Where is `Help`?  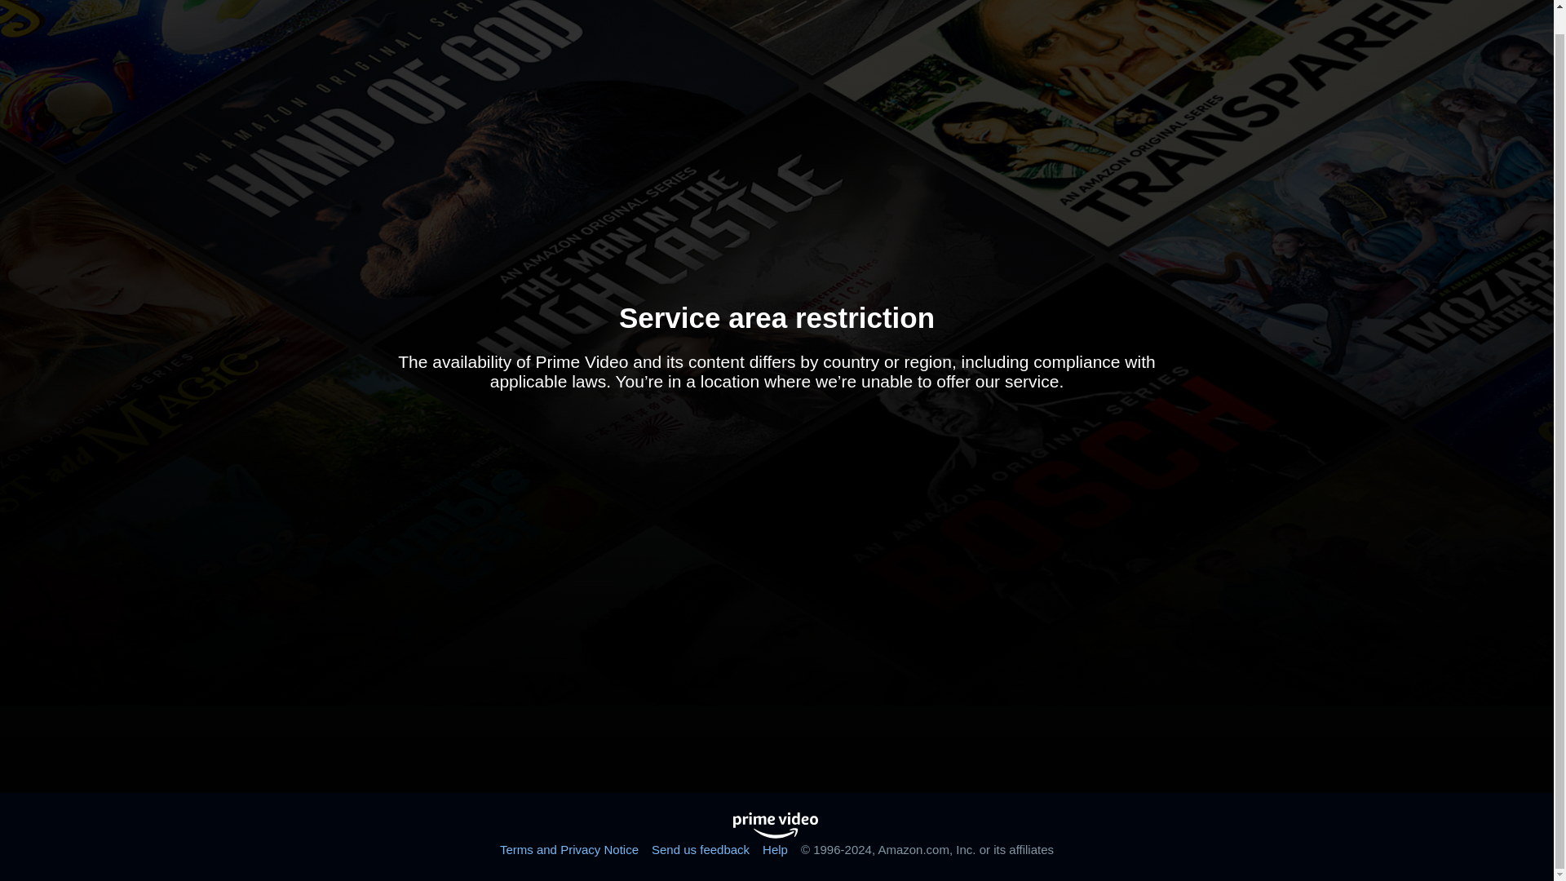
Help is located at coordinates (775, 848).